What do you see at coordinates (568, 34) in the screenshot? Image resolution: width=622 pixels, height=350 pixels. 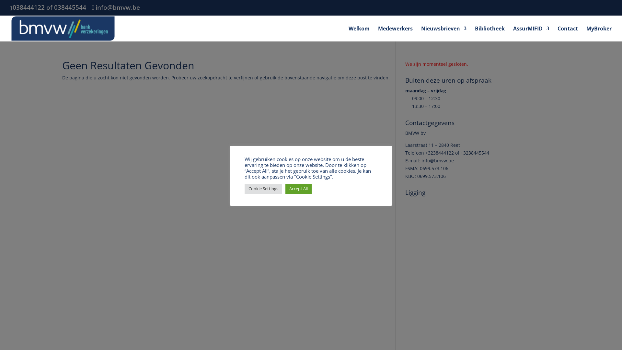 I see `Contact` at bounding box center [568, 34].